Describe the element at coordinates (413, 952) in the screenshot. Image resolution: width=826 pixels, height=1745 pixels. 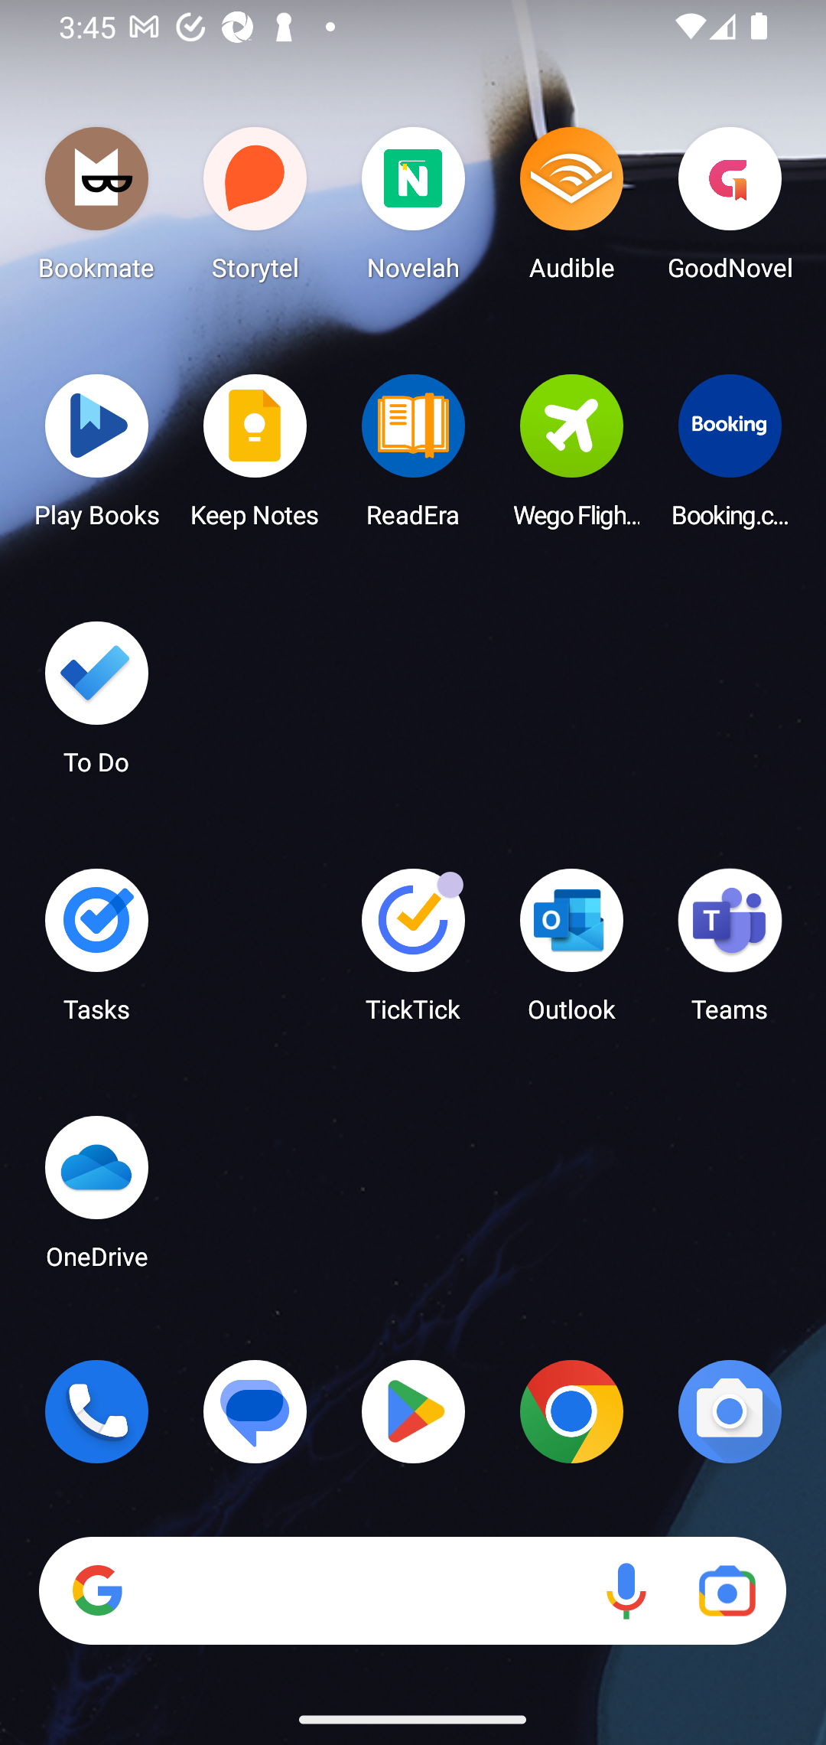
I see `TickTick TickTick has 3 notifications` at that location.